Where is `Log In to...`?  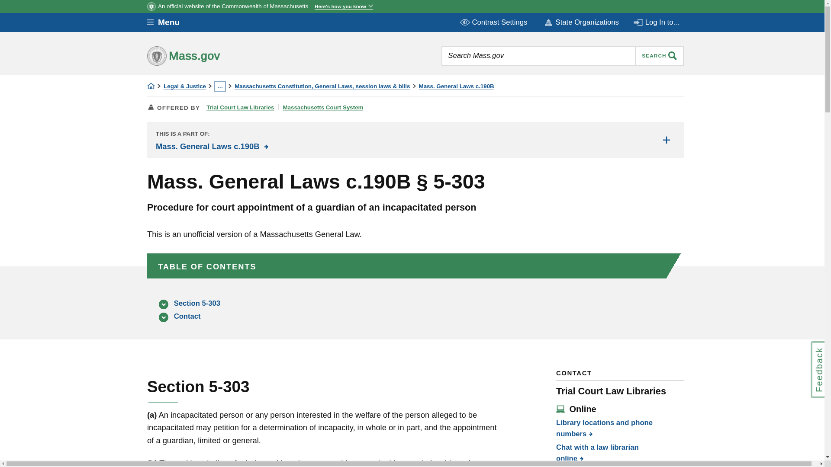
Log In to... is located at coordinates (657, 22).